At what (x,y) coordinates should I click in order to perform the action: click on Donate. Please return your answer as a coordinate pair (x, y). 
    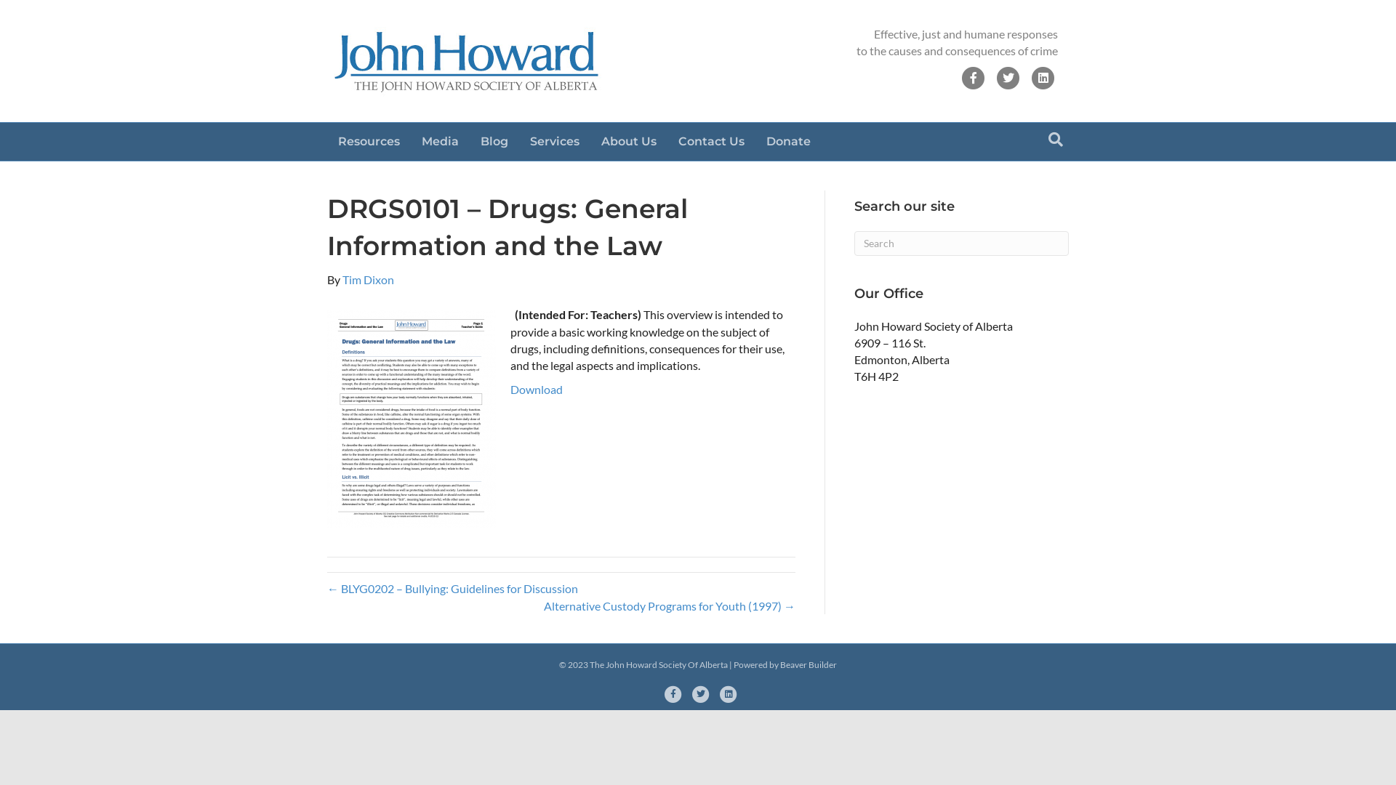
    Looking at the image, I should click on (788, 142).